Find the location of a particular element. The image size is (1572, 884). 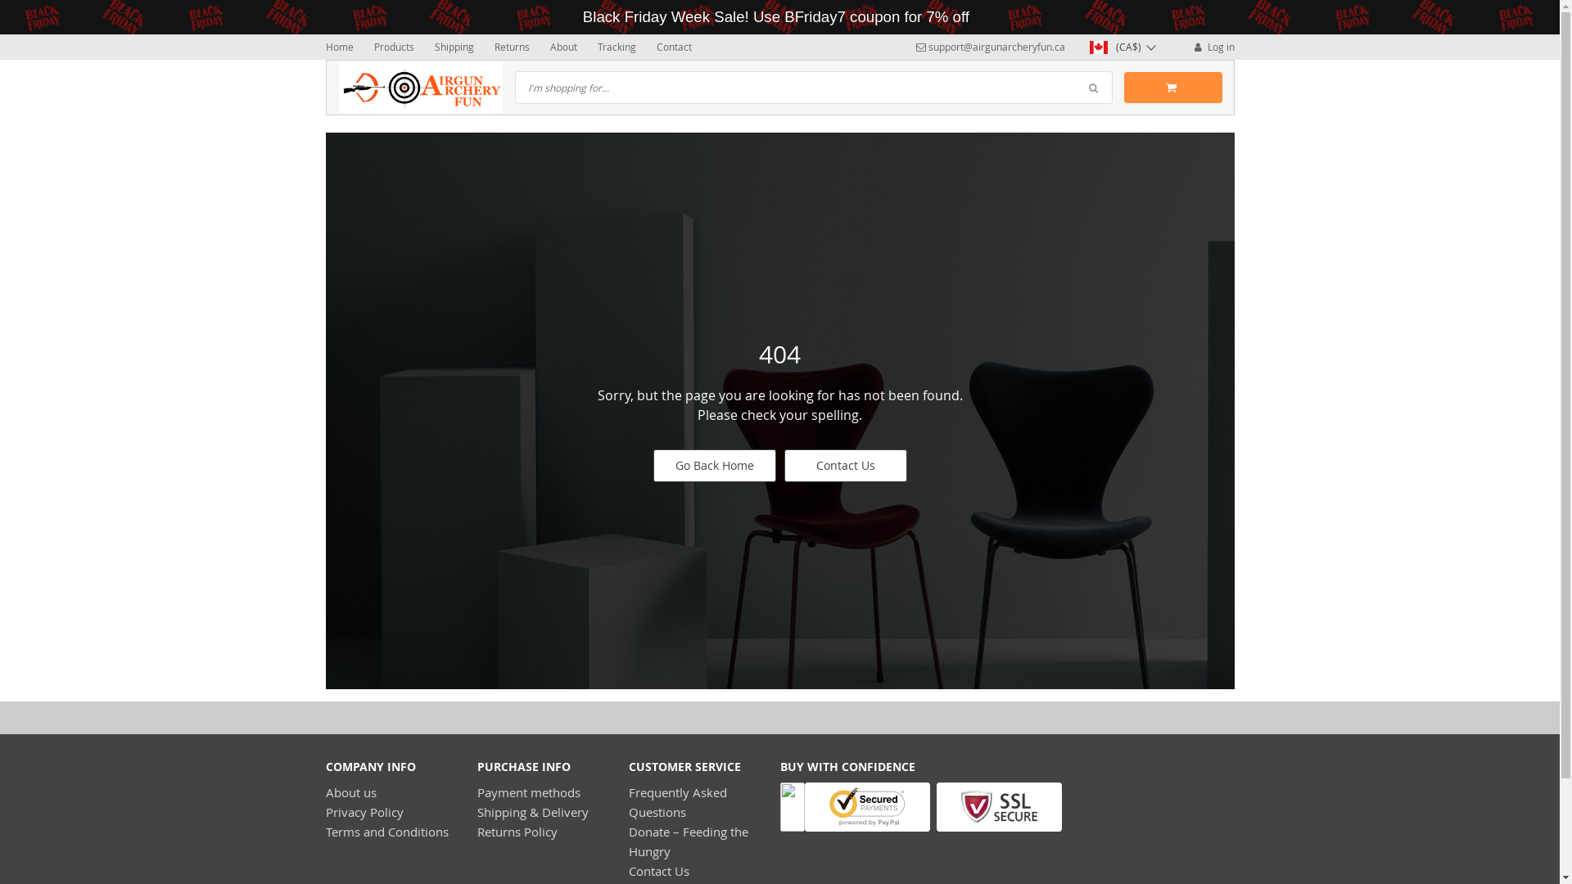

support@airgunarcheryfun.ca is located at coordinates (990, 47).